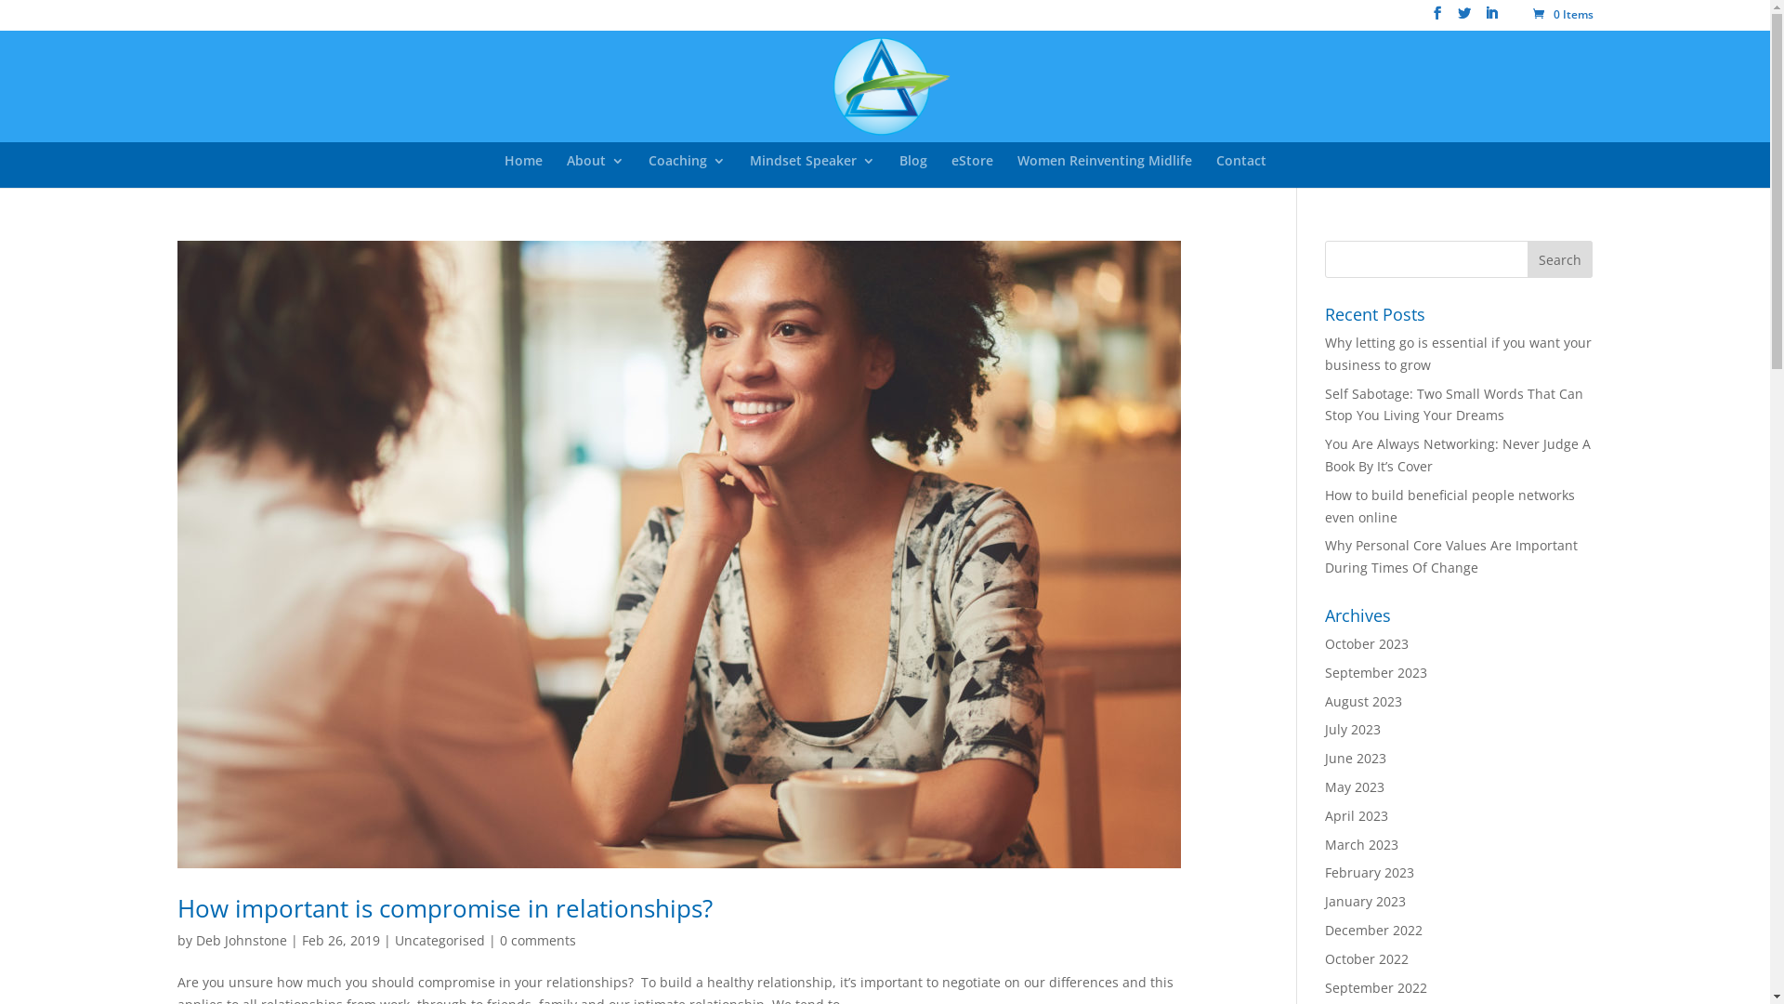  Describe the element at coordinates (1449, 506) in the screenshot. I see `How to build beneficial people networks even online` at that location.